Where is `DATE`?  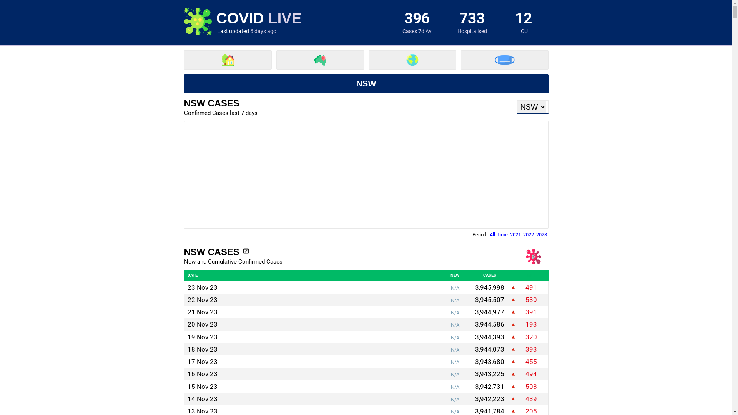
DATE is located at coordinates (193, 275).